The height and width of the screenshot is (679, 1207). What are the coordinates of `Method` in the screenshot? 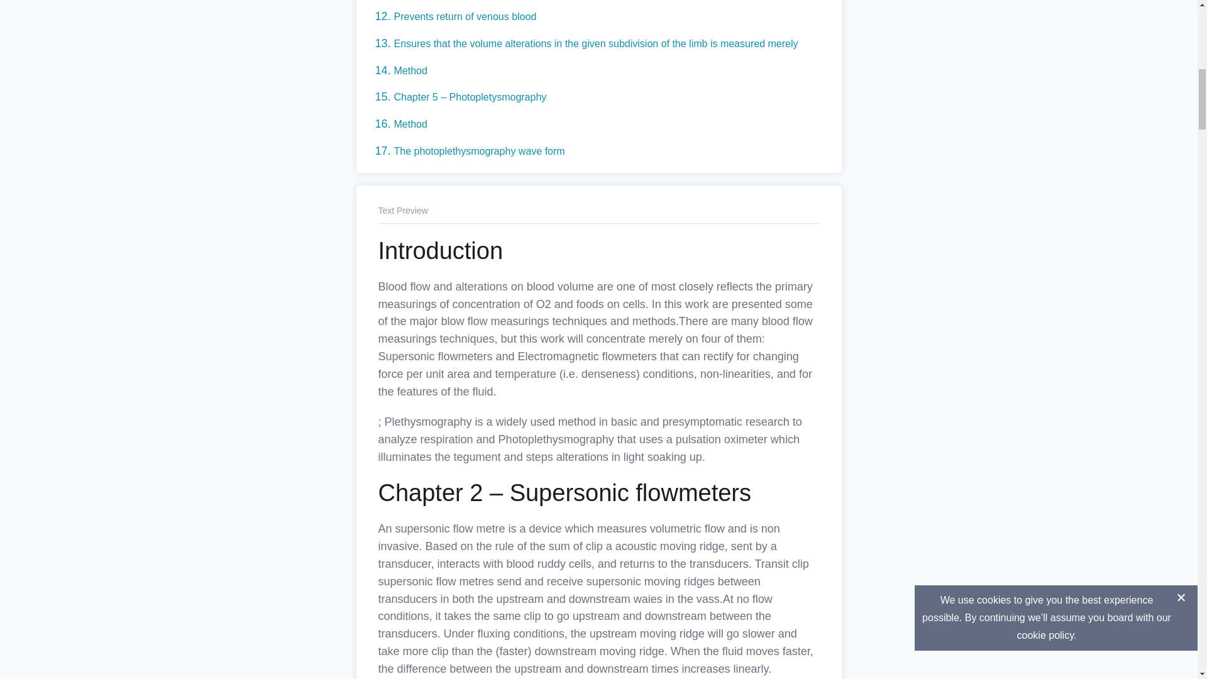 It's located at (410, 70).